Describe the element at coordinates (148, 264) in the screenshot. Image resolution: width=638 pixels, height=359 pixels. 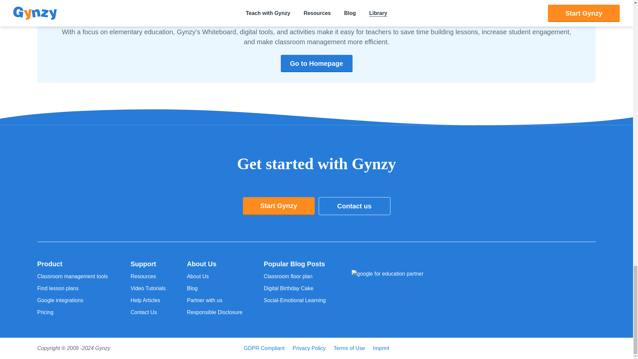
I see `Support` at that location.